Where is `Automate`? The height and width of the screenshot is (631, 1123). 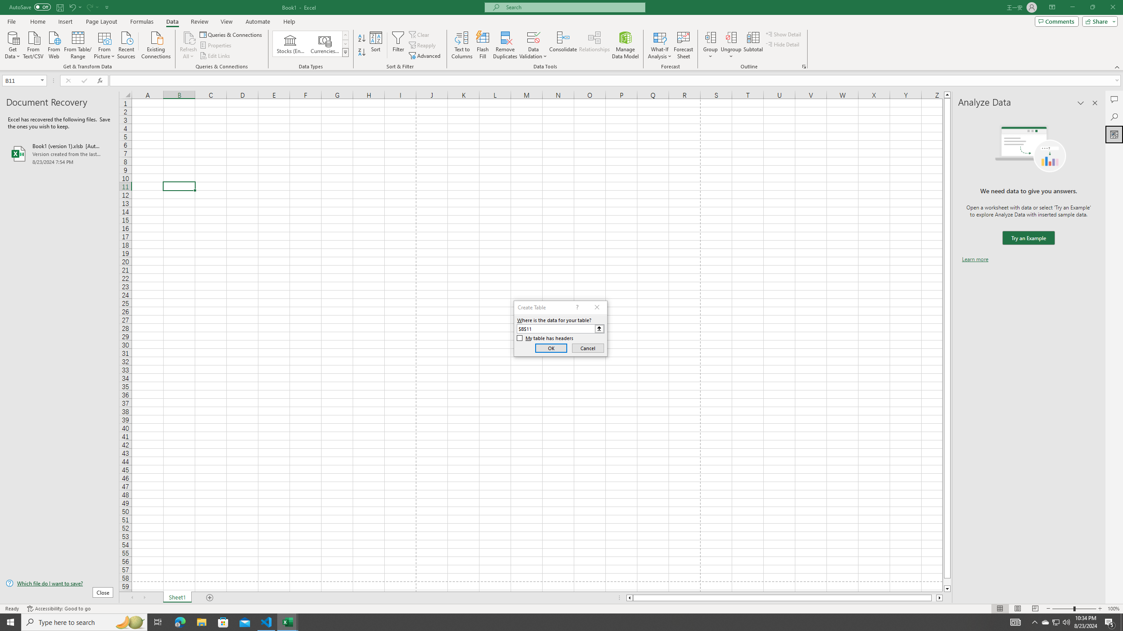
Automate is located at coordinates (258, 21).